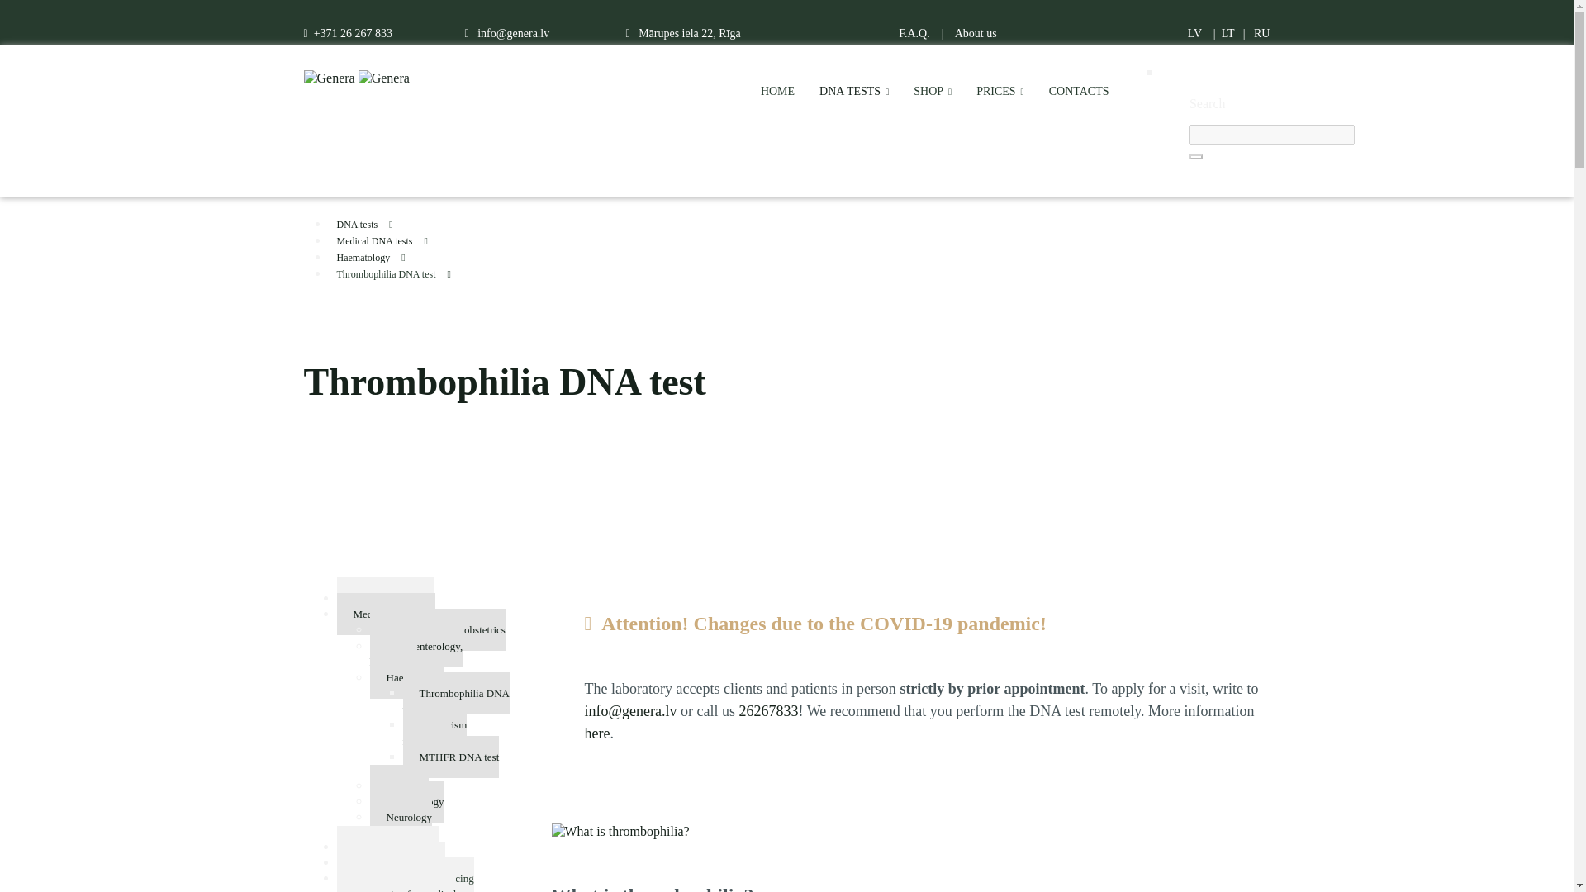 The image size is (1586, 892). What do you see at coordinates (374, 241) in the screenshot?
I see `Medical DNA tests` at bounding box center [374, 241].